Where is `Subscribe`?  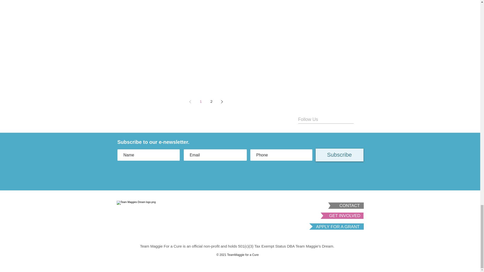 Subscribe is located at coordinates (339, 155).